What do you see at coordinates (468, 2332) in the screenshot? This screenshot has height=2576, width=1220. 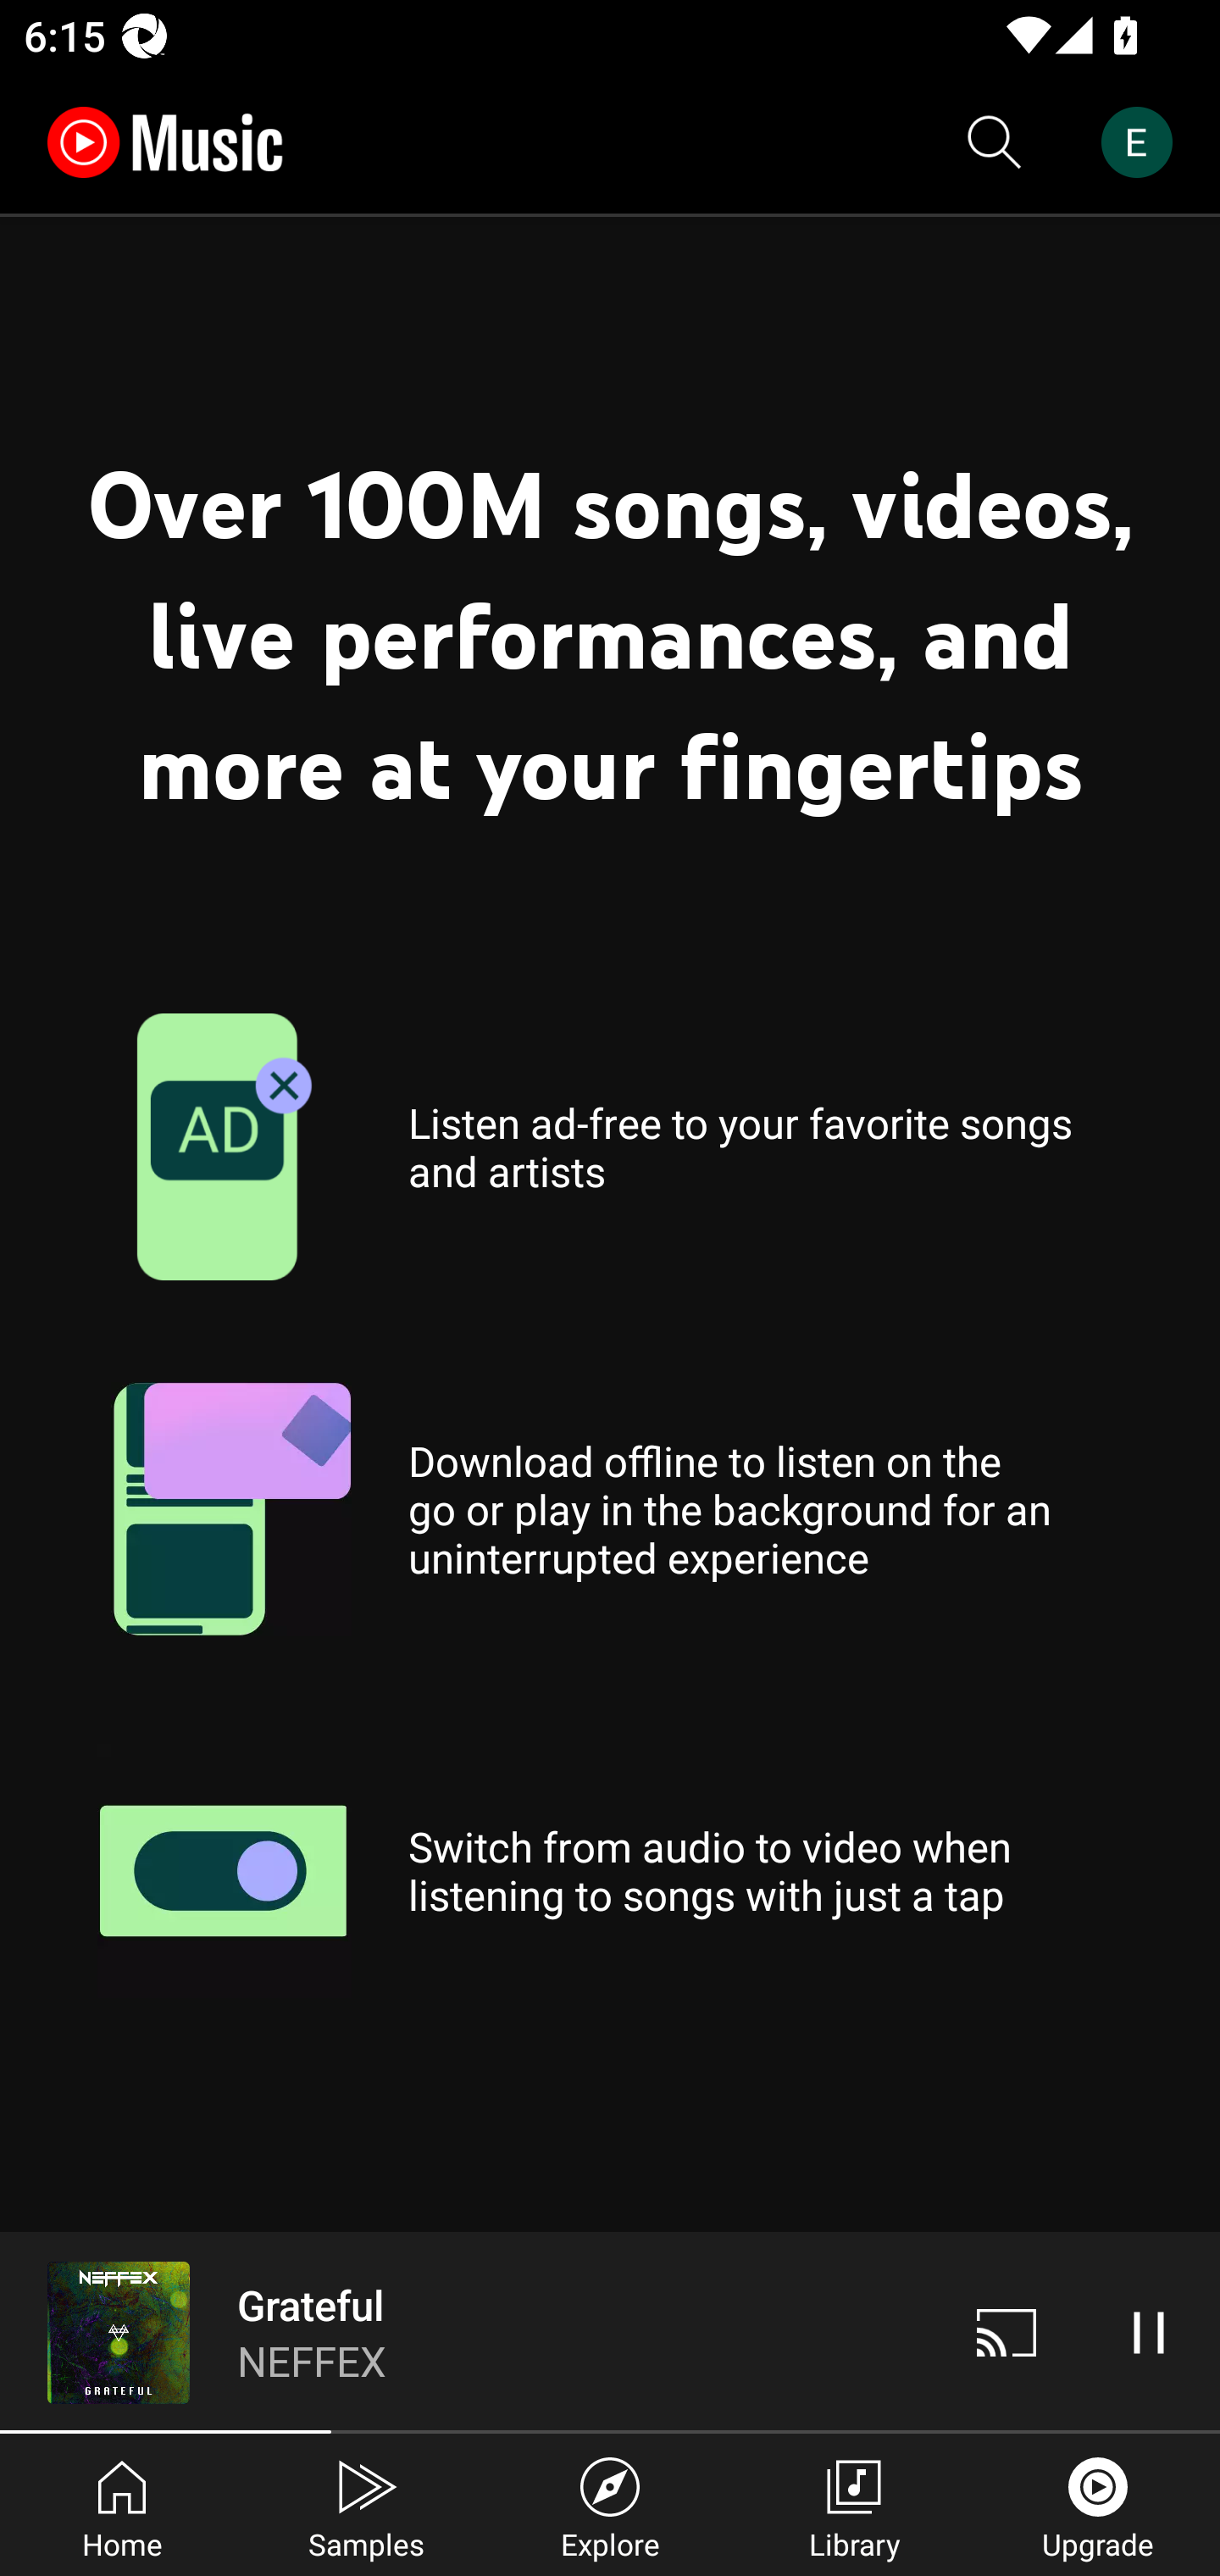 I see `Grateful NEFFEX` at bounding box center [468, 2332].